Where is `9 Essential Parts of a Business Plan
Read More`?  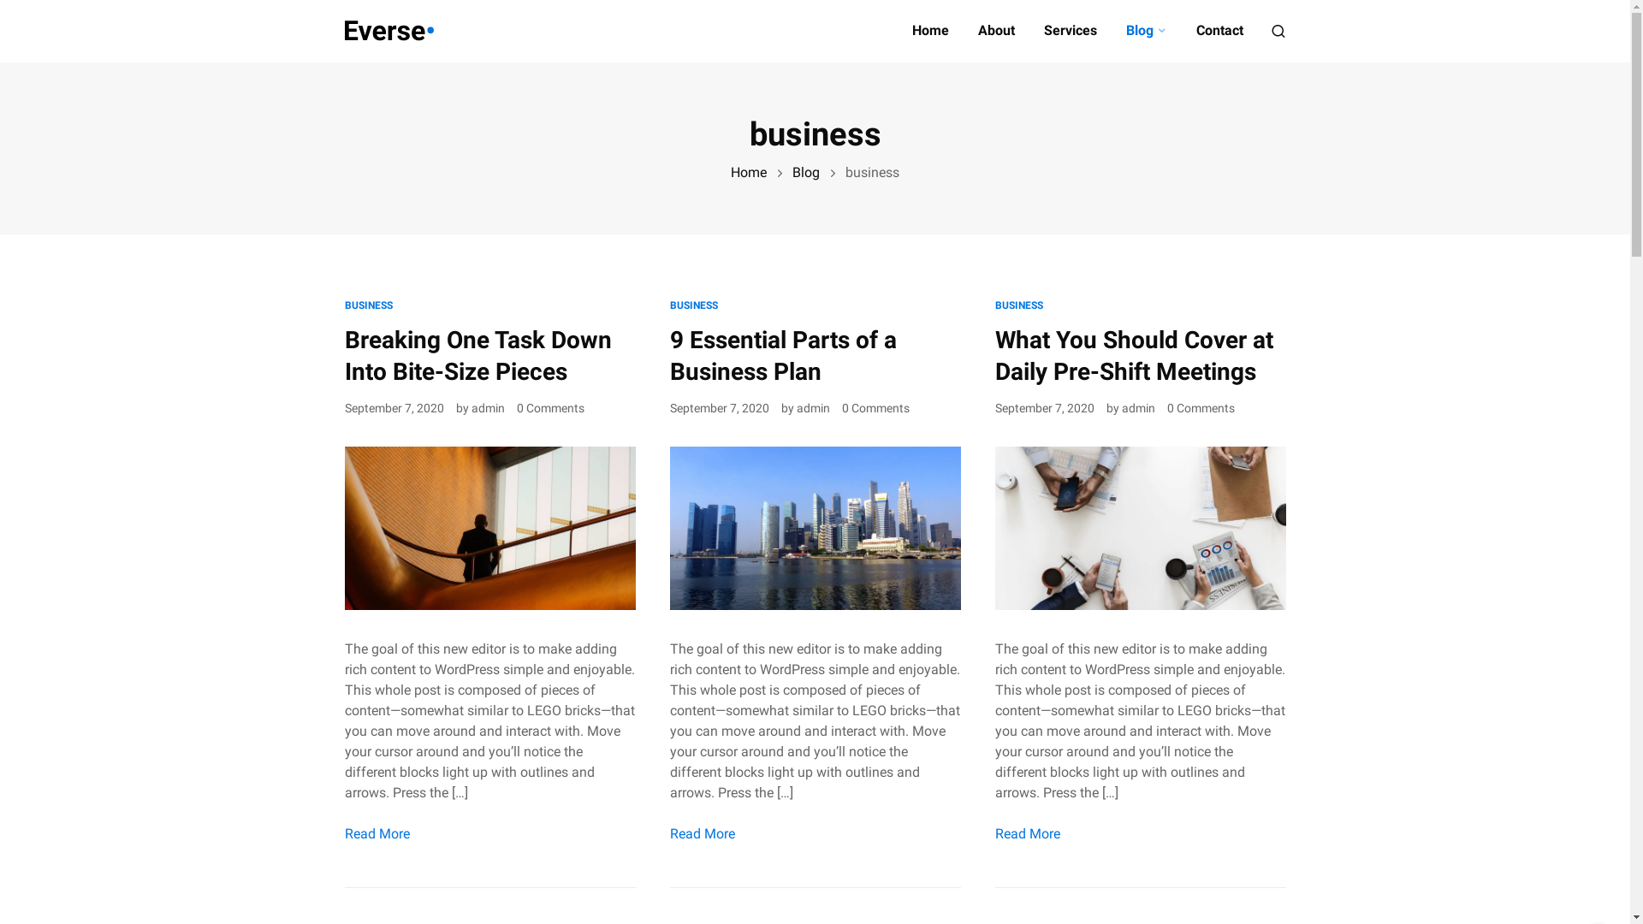 9 Essential Parts of a Business Plan
Read More is located at coordinates (702, 834).